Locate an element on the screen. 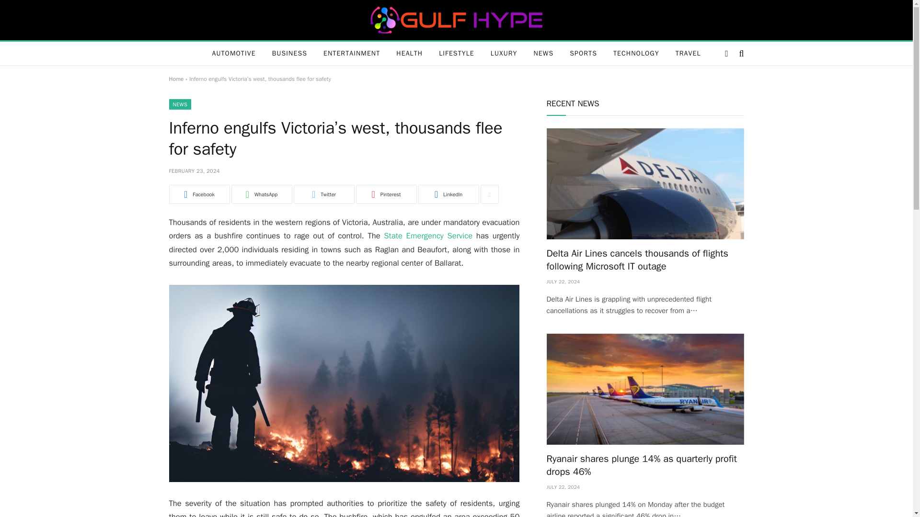  Share on Pinterest is located at coordinates (386, 194).